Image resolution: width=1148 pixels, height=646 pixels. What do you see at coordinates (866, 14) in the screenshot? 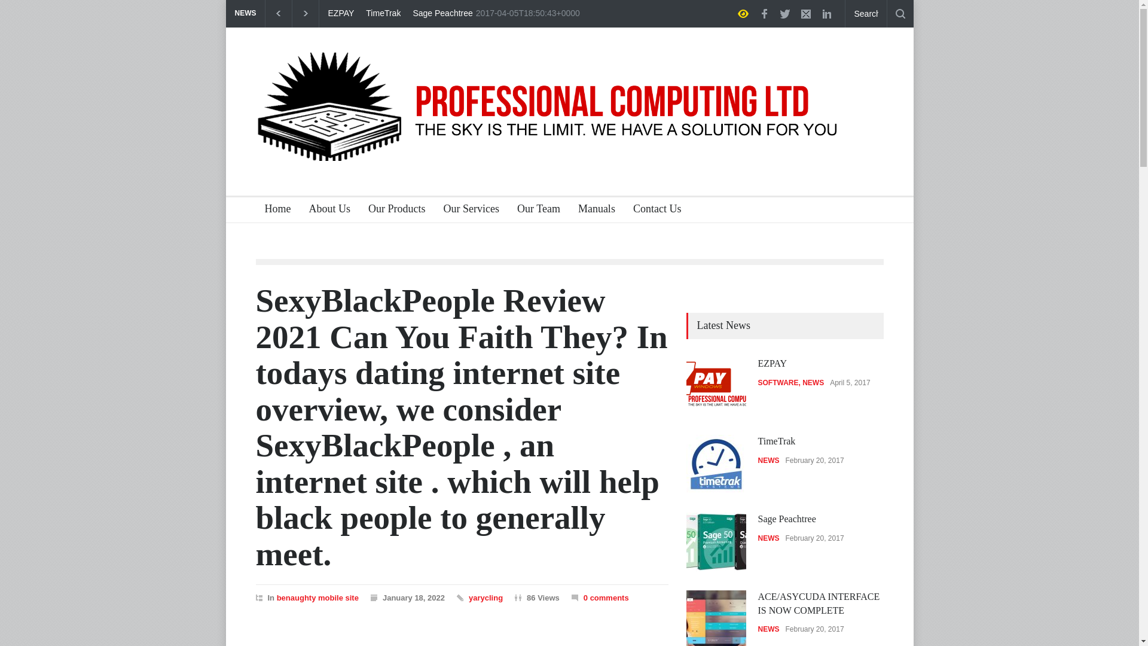
I see `Search...` at bounding box center [866, 14].